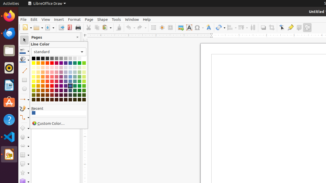 The height and width of the screenshot is (183, 326). What do you see at coordinates (307, 27) in the screenshot?
I see `Draw Functions` at bounding box center [307, 27].